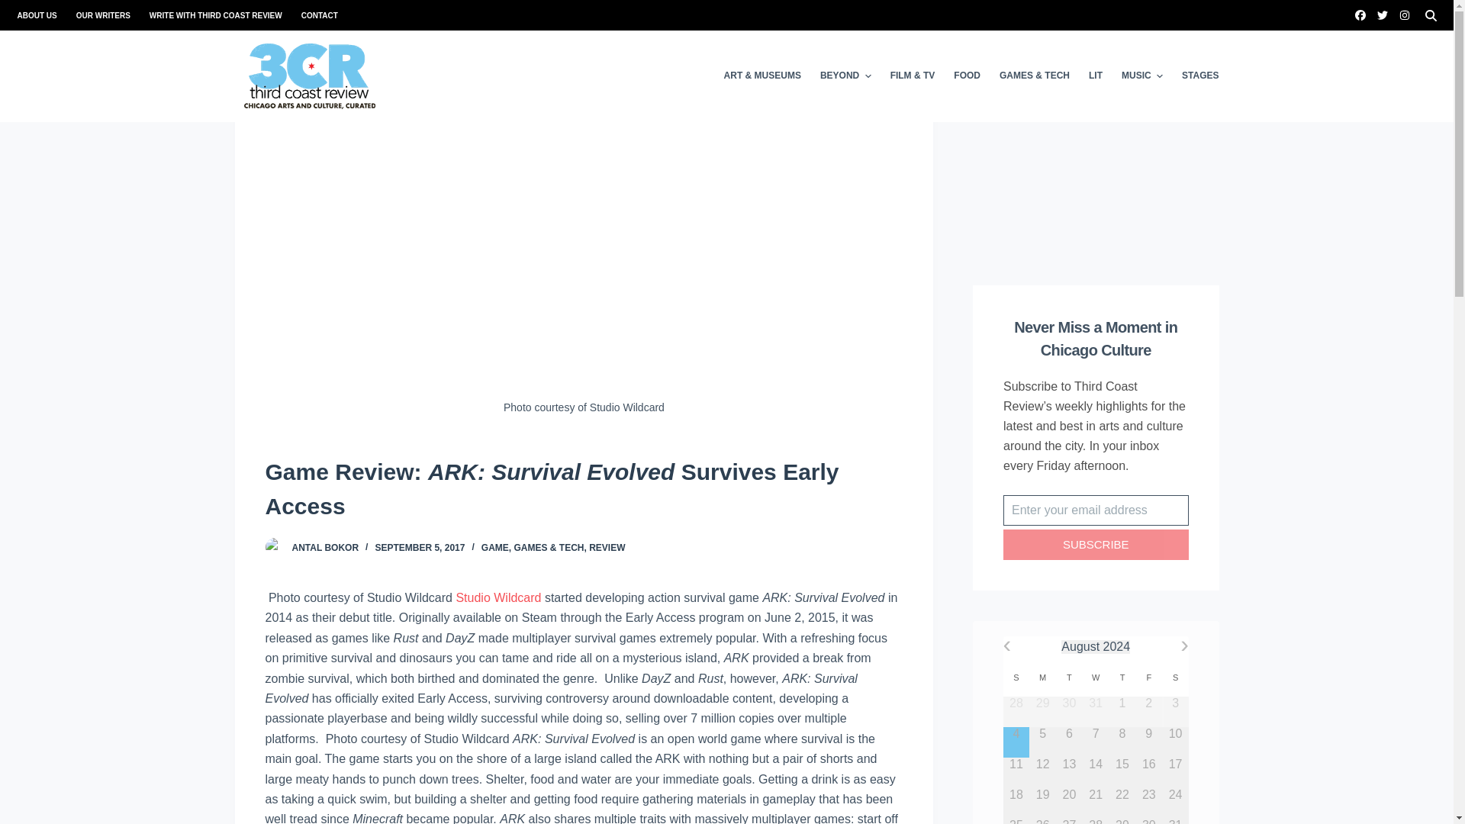  I want to click on Wednesday, so click(1096, 678).